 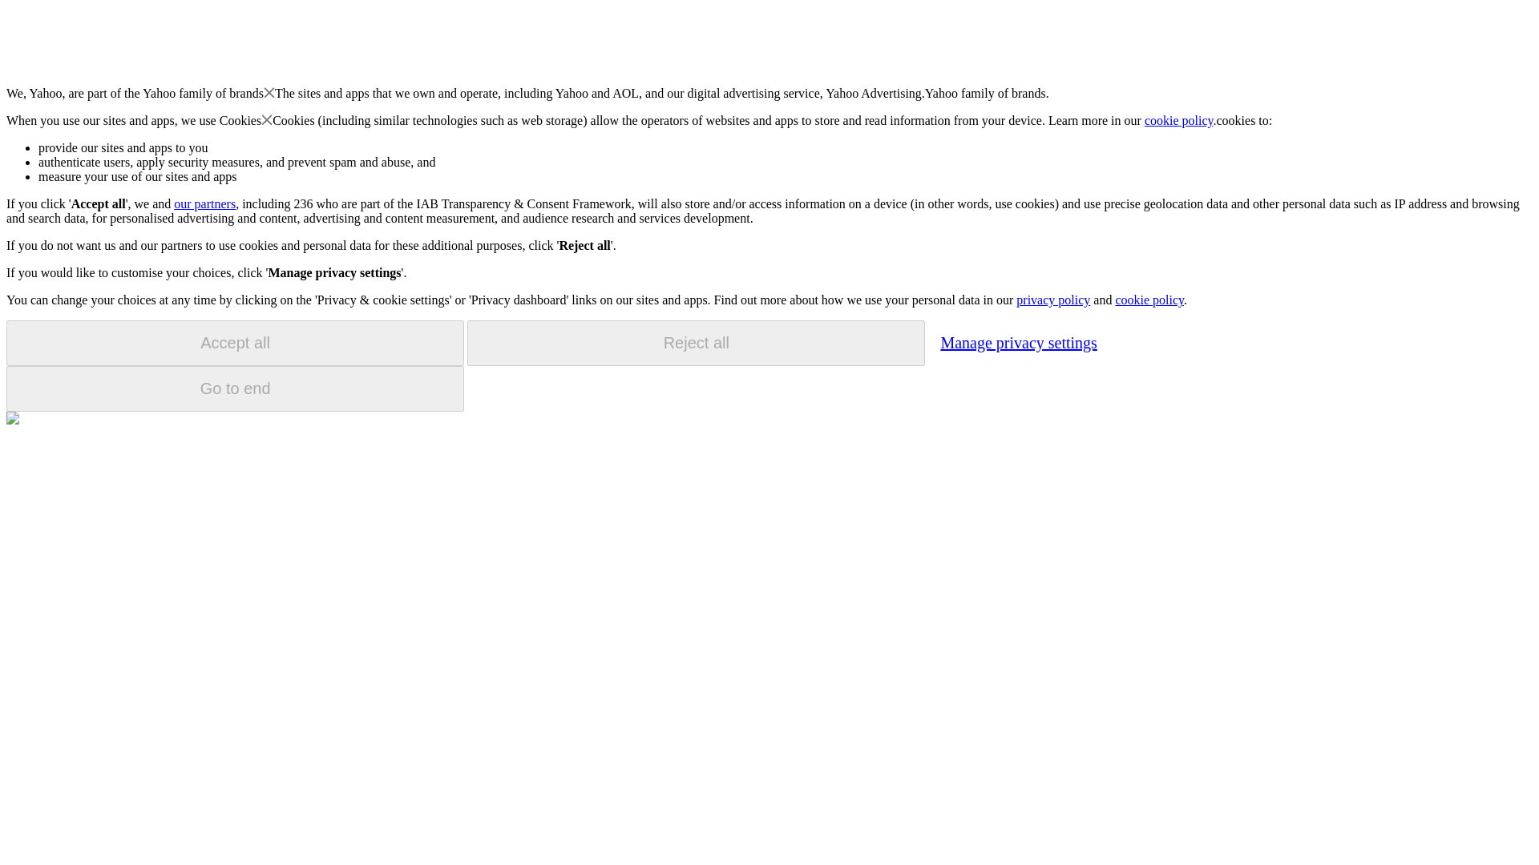 What do you see at coordinates (696, 343) in the screenshot?
I see `Reject all` at bounding box center [696, 343].